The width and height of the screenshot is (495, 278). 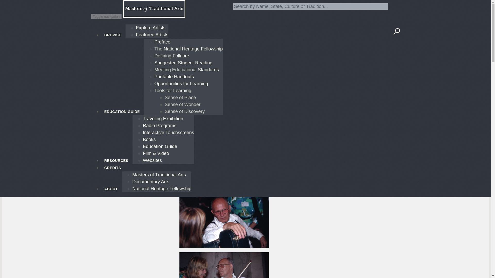 I want to click on Books, so click(x=149, y=140).